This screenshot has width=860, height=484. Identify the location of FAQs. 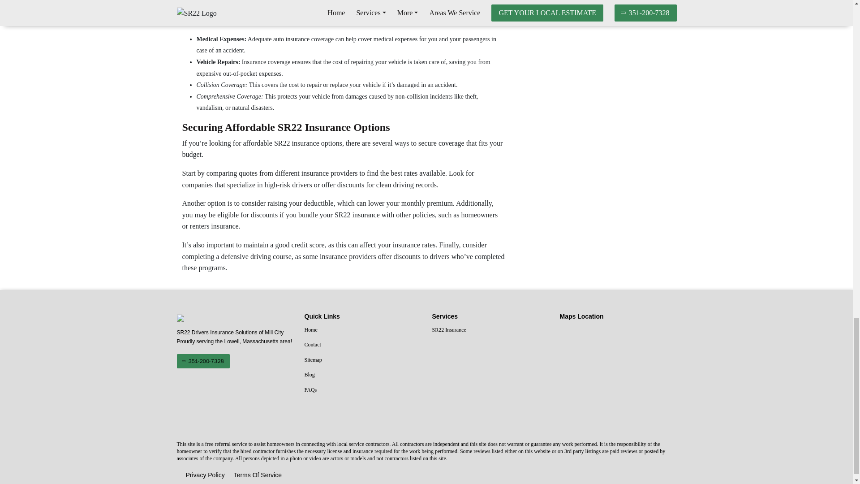
(363, 390).